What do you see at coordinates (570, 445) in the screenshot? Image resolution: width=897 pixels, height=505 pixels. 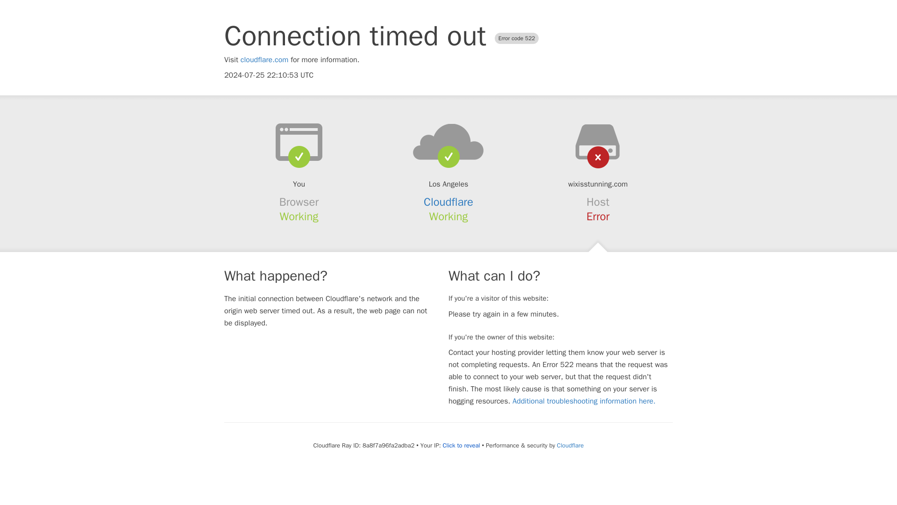 I see `Cloudflare` at bounding box center [570, 445].